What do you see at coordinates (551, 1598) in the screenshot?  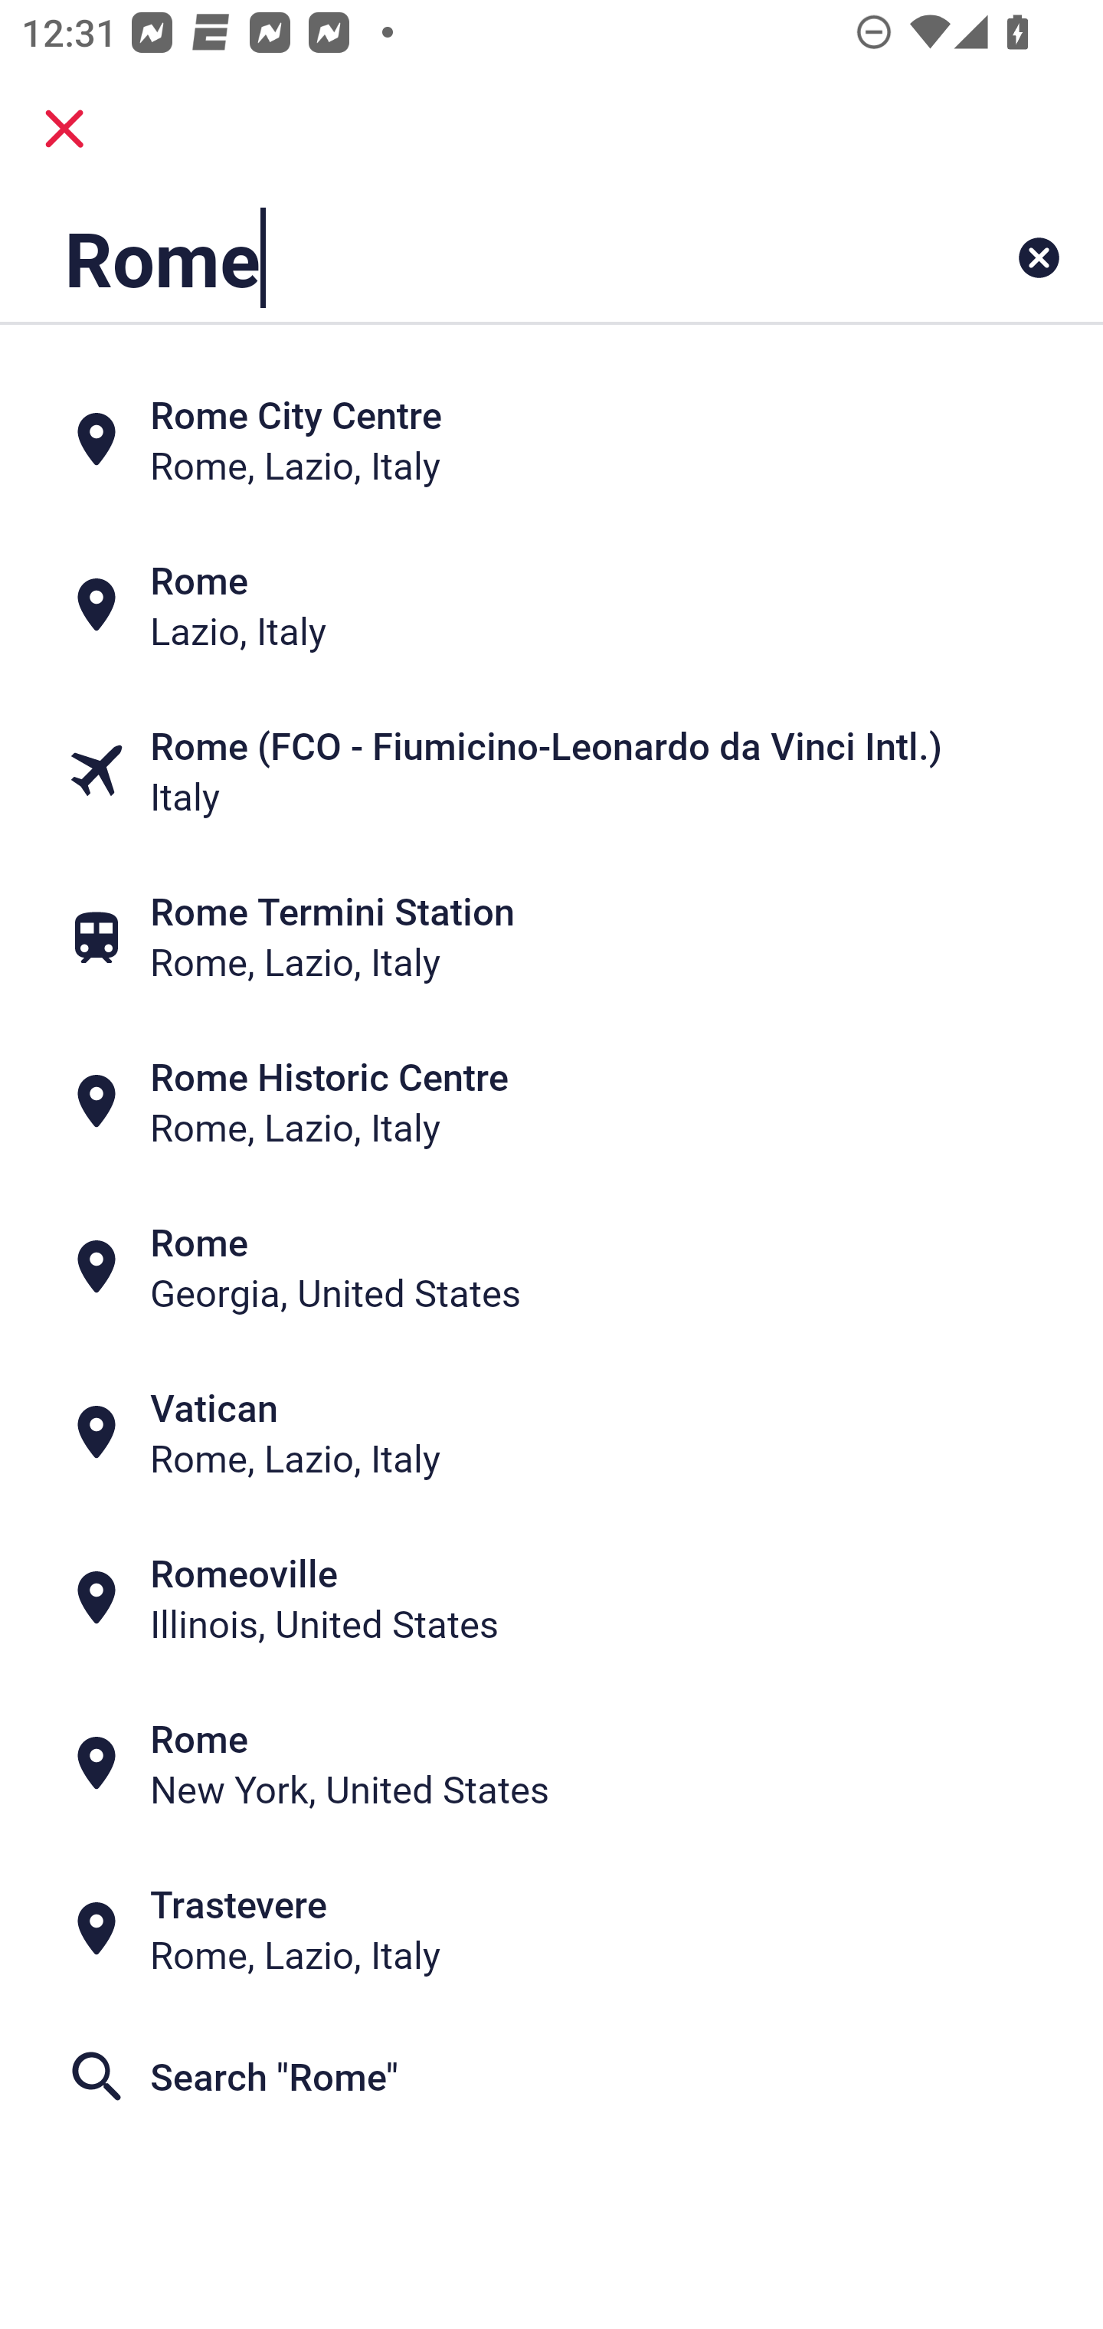 I see `Romeoville Illinois, United States` at bounding box center [551, 1598].